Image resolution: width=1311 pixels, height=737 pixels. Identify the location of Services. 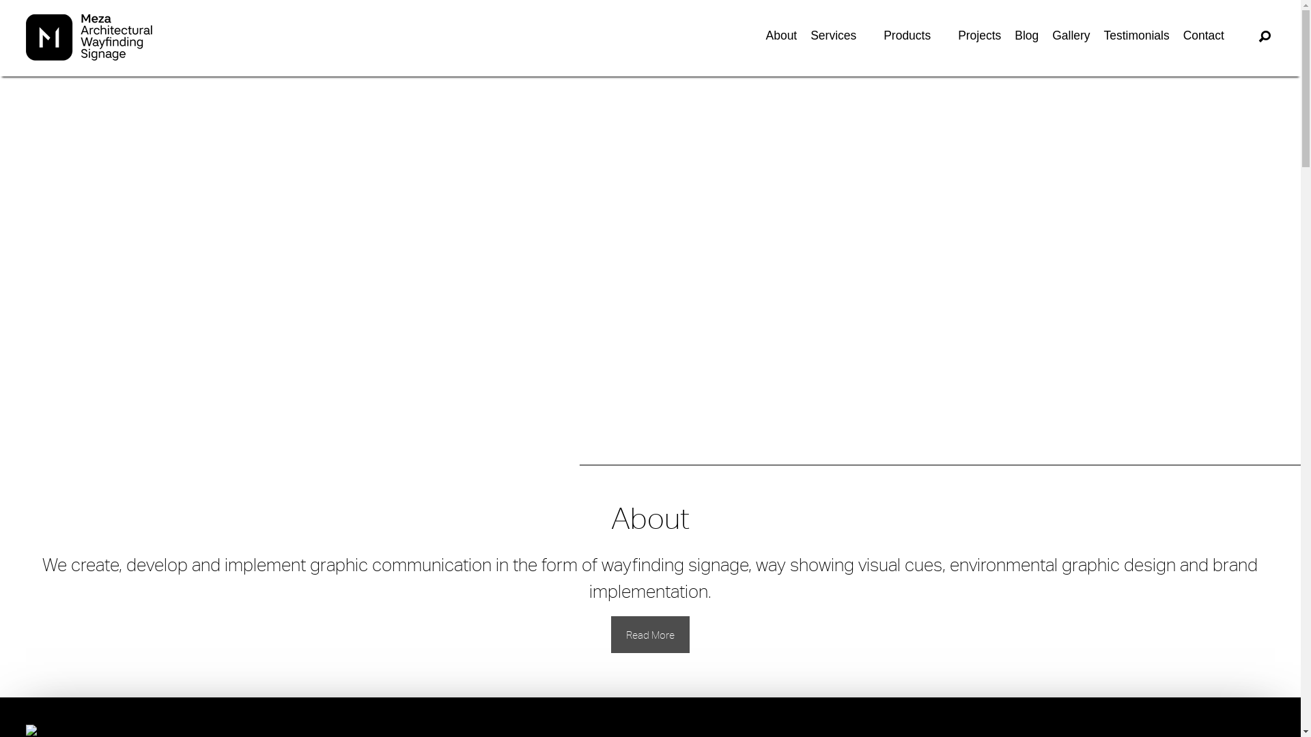
(833, 35).